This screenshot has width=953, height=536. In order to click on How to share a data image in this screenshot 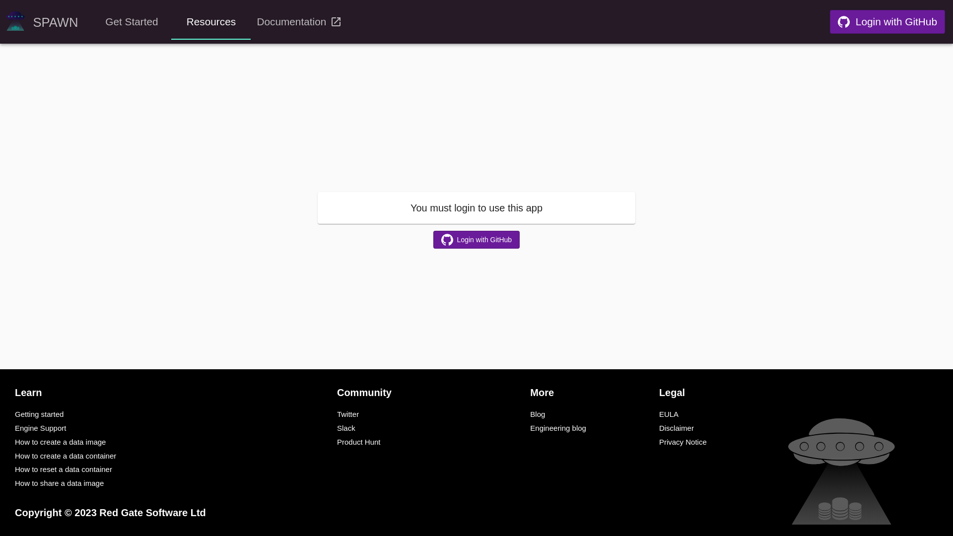, I will do `click(60, 483)`.